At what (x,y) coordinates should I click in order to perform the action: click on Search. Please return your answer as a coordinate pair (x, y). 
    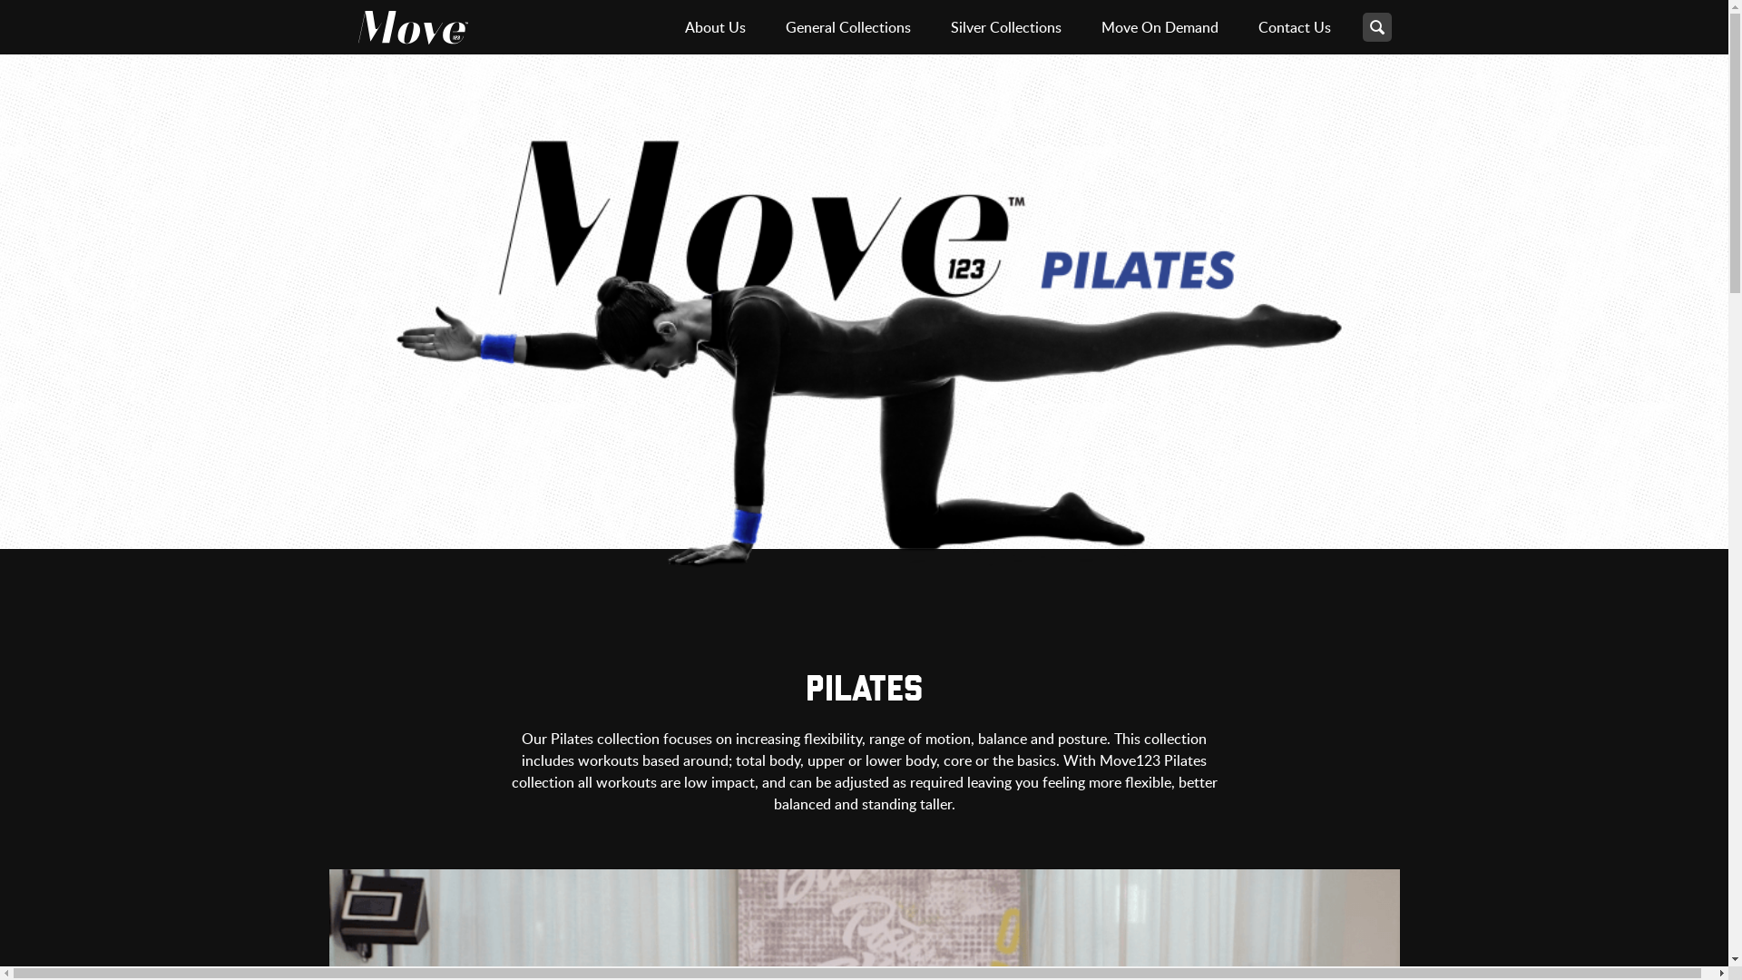
    Looking at the image, I should click on (1377, 27).